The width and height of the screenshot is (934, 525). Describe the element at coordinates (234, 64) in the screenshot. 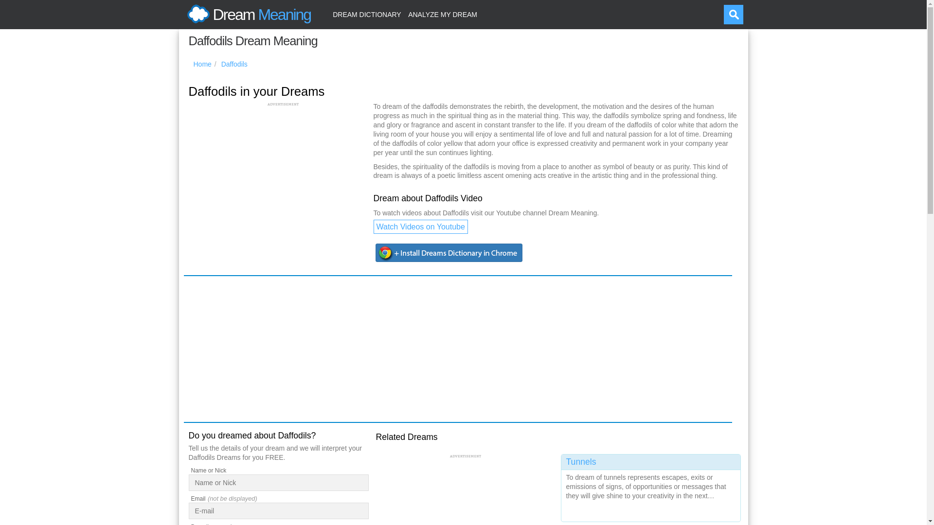

I see `Daffodils` at that location.